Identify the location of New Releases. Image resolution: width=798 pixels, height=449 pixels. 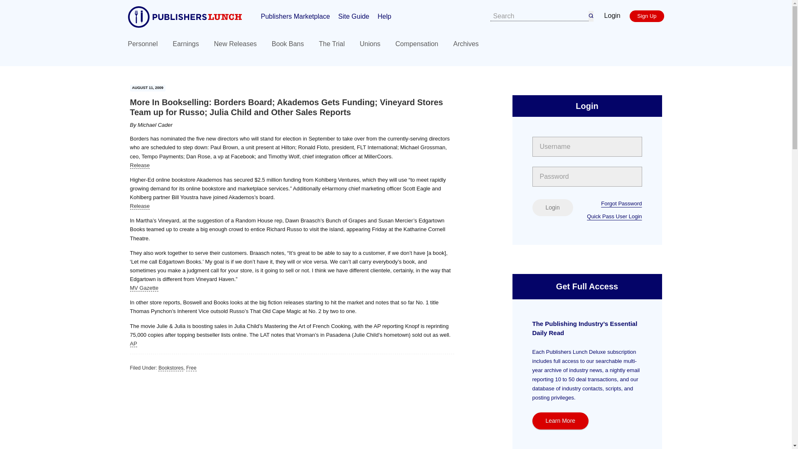
(235, 44).